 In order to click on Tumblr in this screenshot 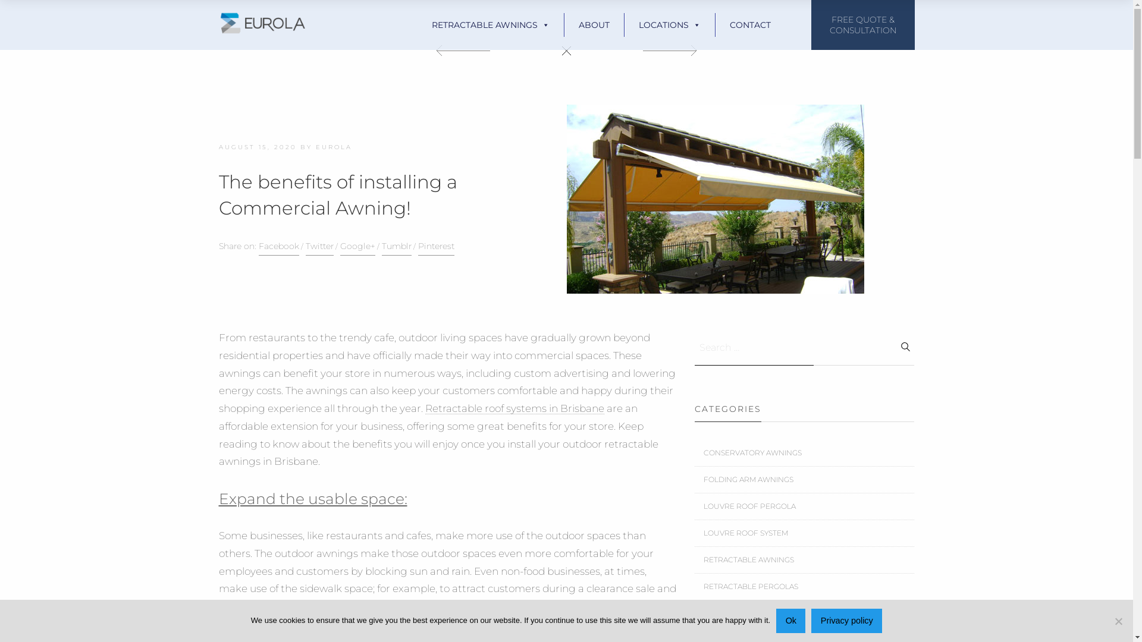, I will do `click(397, 247)`.